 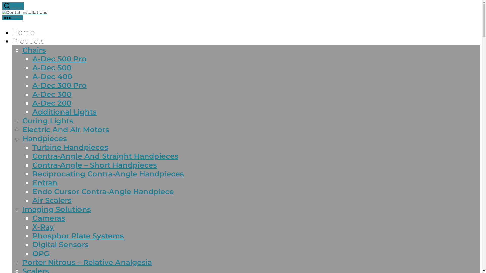 What do you see at coordinates (103, 192) in the screenshot?
I see `Endo Cursor Contra-Angle Handpiece` at bounding box center [103, 192].